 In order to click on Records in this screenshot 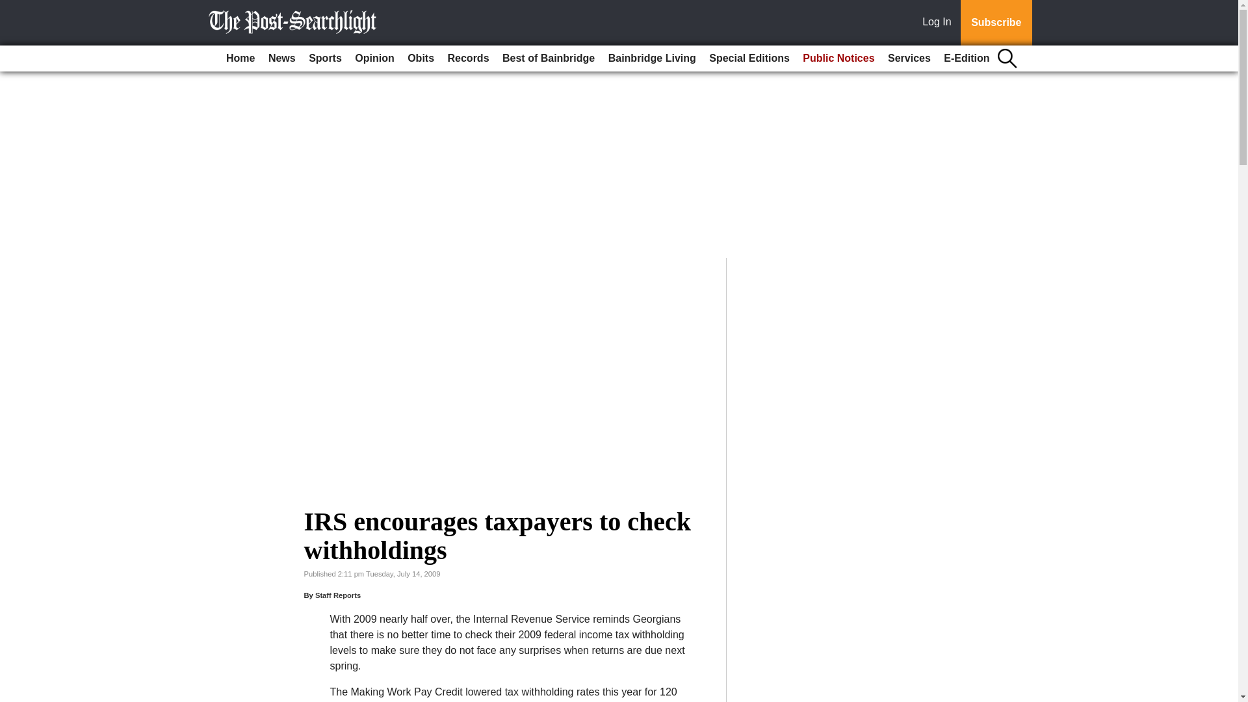, I will do `click(468, 58)`.